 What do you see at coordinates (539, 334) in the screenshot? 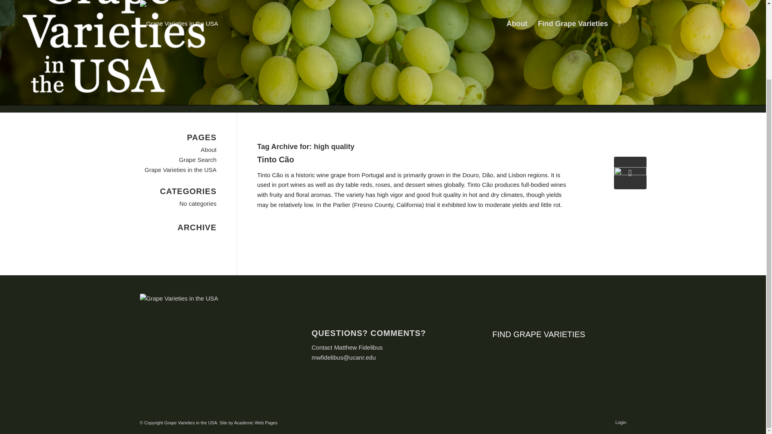
I see `FIND GRAPE VARIETIES` at bounding box center [539, 334].